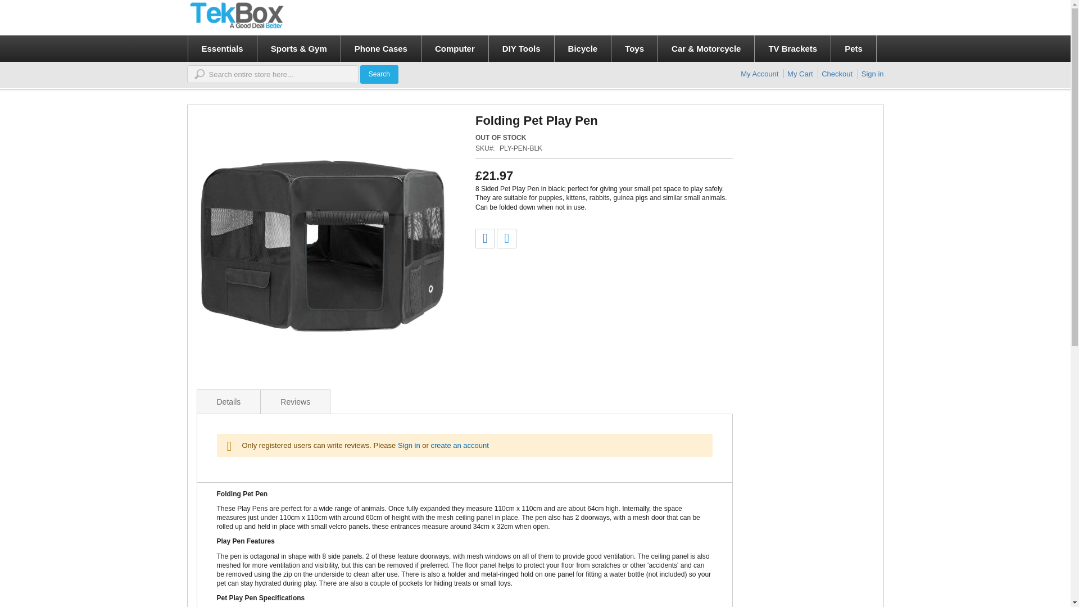 The width and height of the screenshot is (1079, 607). Describe the element at coordinates (409, 445) in the screenshot. I see `Sign in` at that location.